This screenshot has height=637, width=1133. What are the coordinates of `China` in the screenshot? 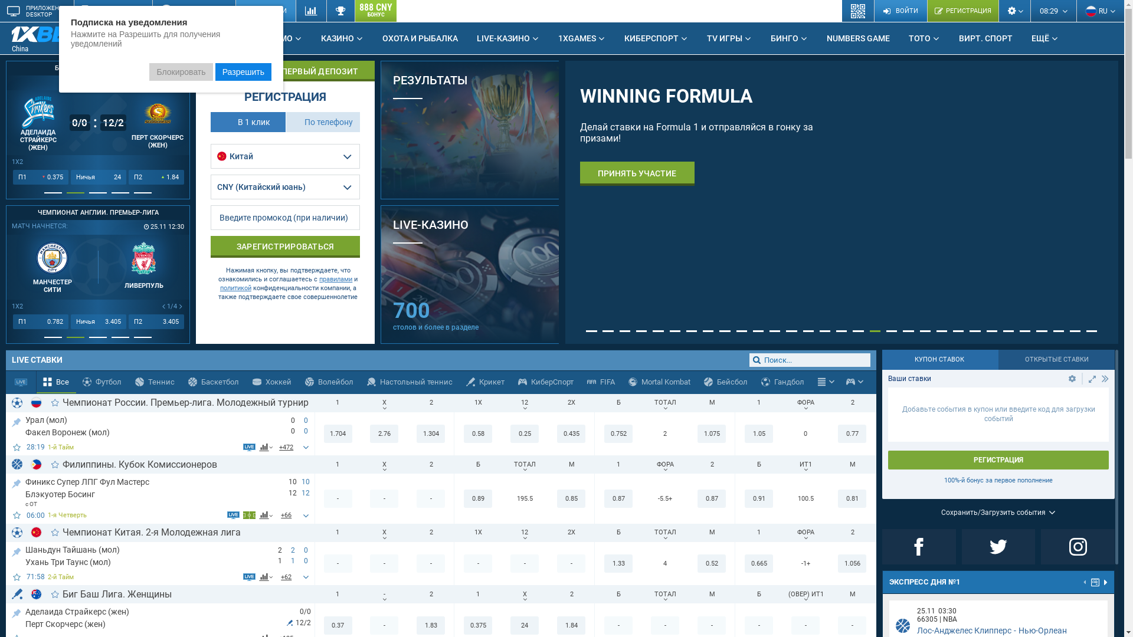 It's located at (56, 39).